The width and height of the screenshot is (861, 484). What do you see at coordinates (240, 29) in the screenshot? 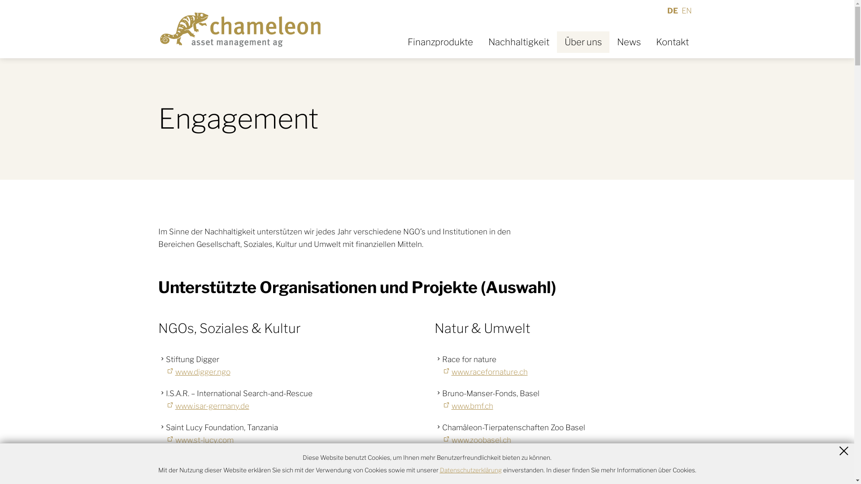
I see `Zur Startseite` at bounding box center [240, 29].